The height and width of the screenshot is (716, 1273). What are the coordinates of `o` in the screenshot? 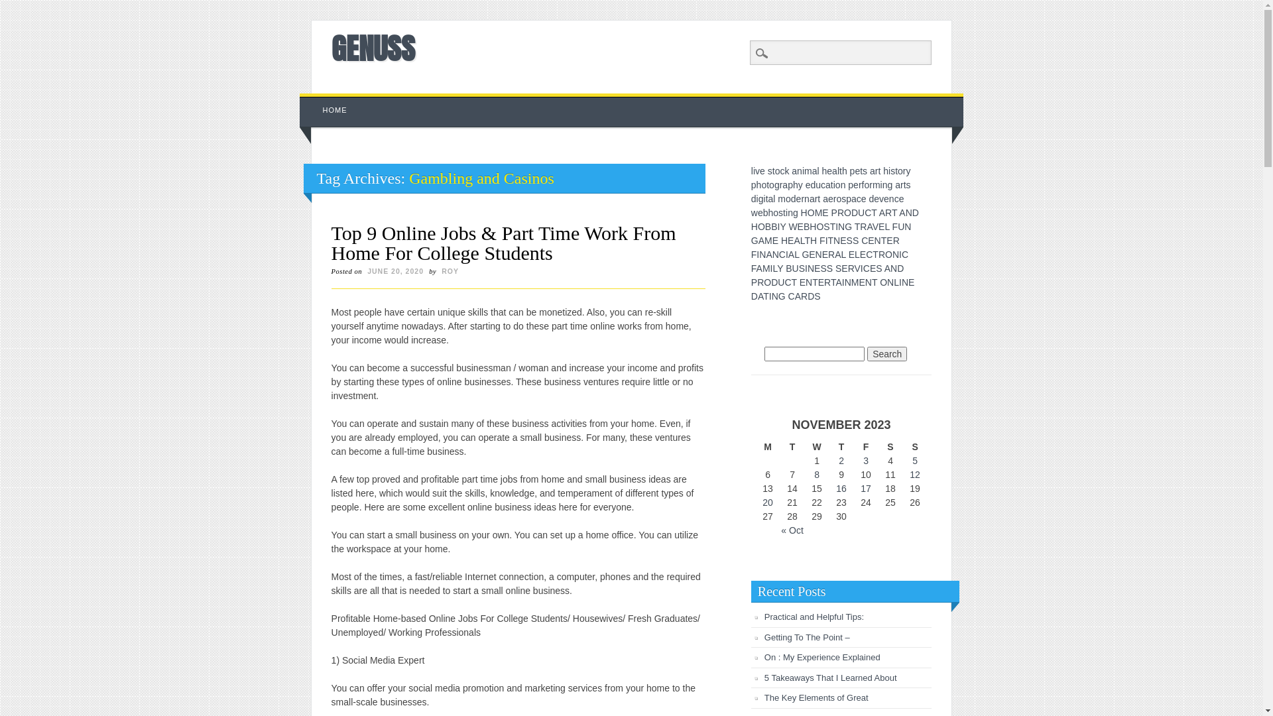 It's located at (838, 185).